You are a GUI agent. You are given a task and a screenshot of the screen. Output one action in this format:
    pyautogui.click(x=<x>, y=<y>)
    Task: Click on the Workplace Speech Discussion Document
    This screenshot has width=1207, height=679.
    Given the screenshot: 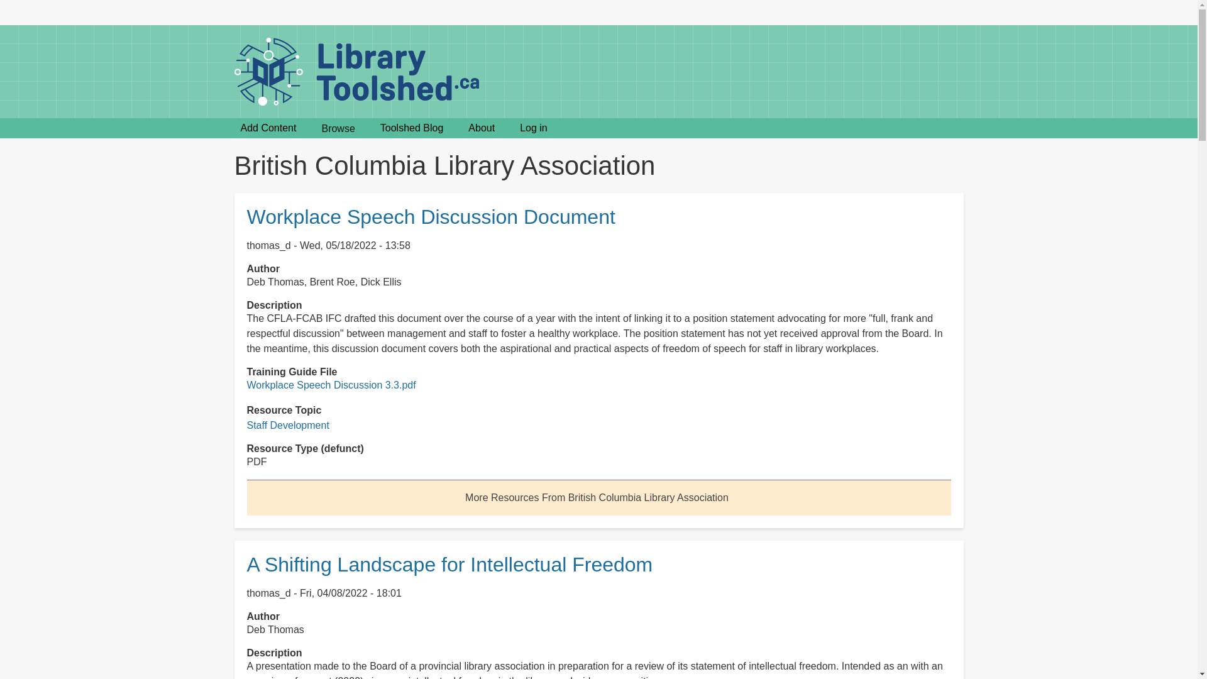 What is the action you would take?
    pyautogui.click(x=430, y=216)
    